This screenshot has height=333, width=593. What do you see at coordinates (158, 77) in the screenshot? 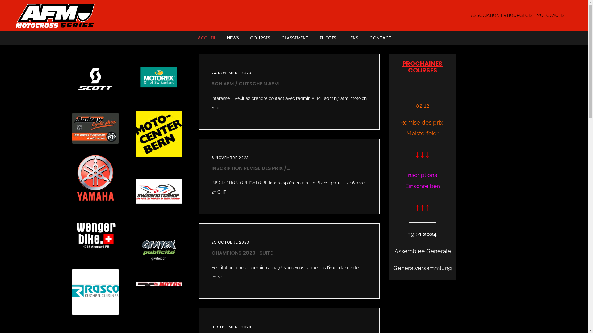
I see `Fichier 187@1.5x` at bounding box center [158, 77].